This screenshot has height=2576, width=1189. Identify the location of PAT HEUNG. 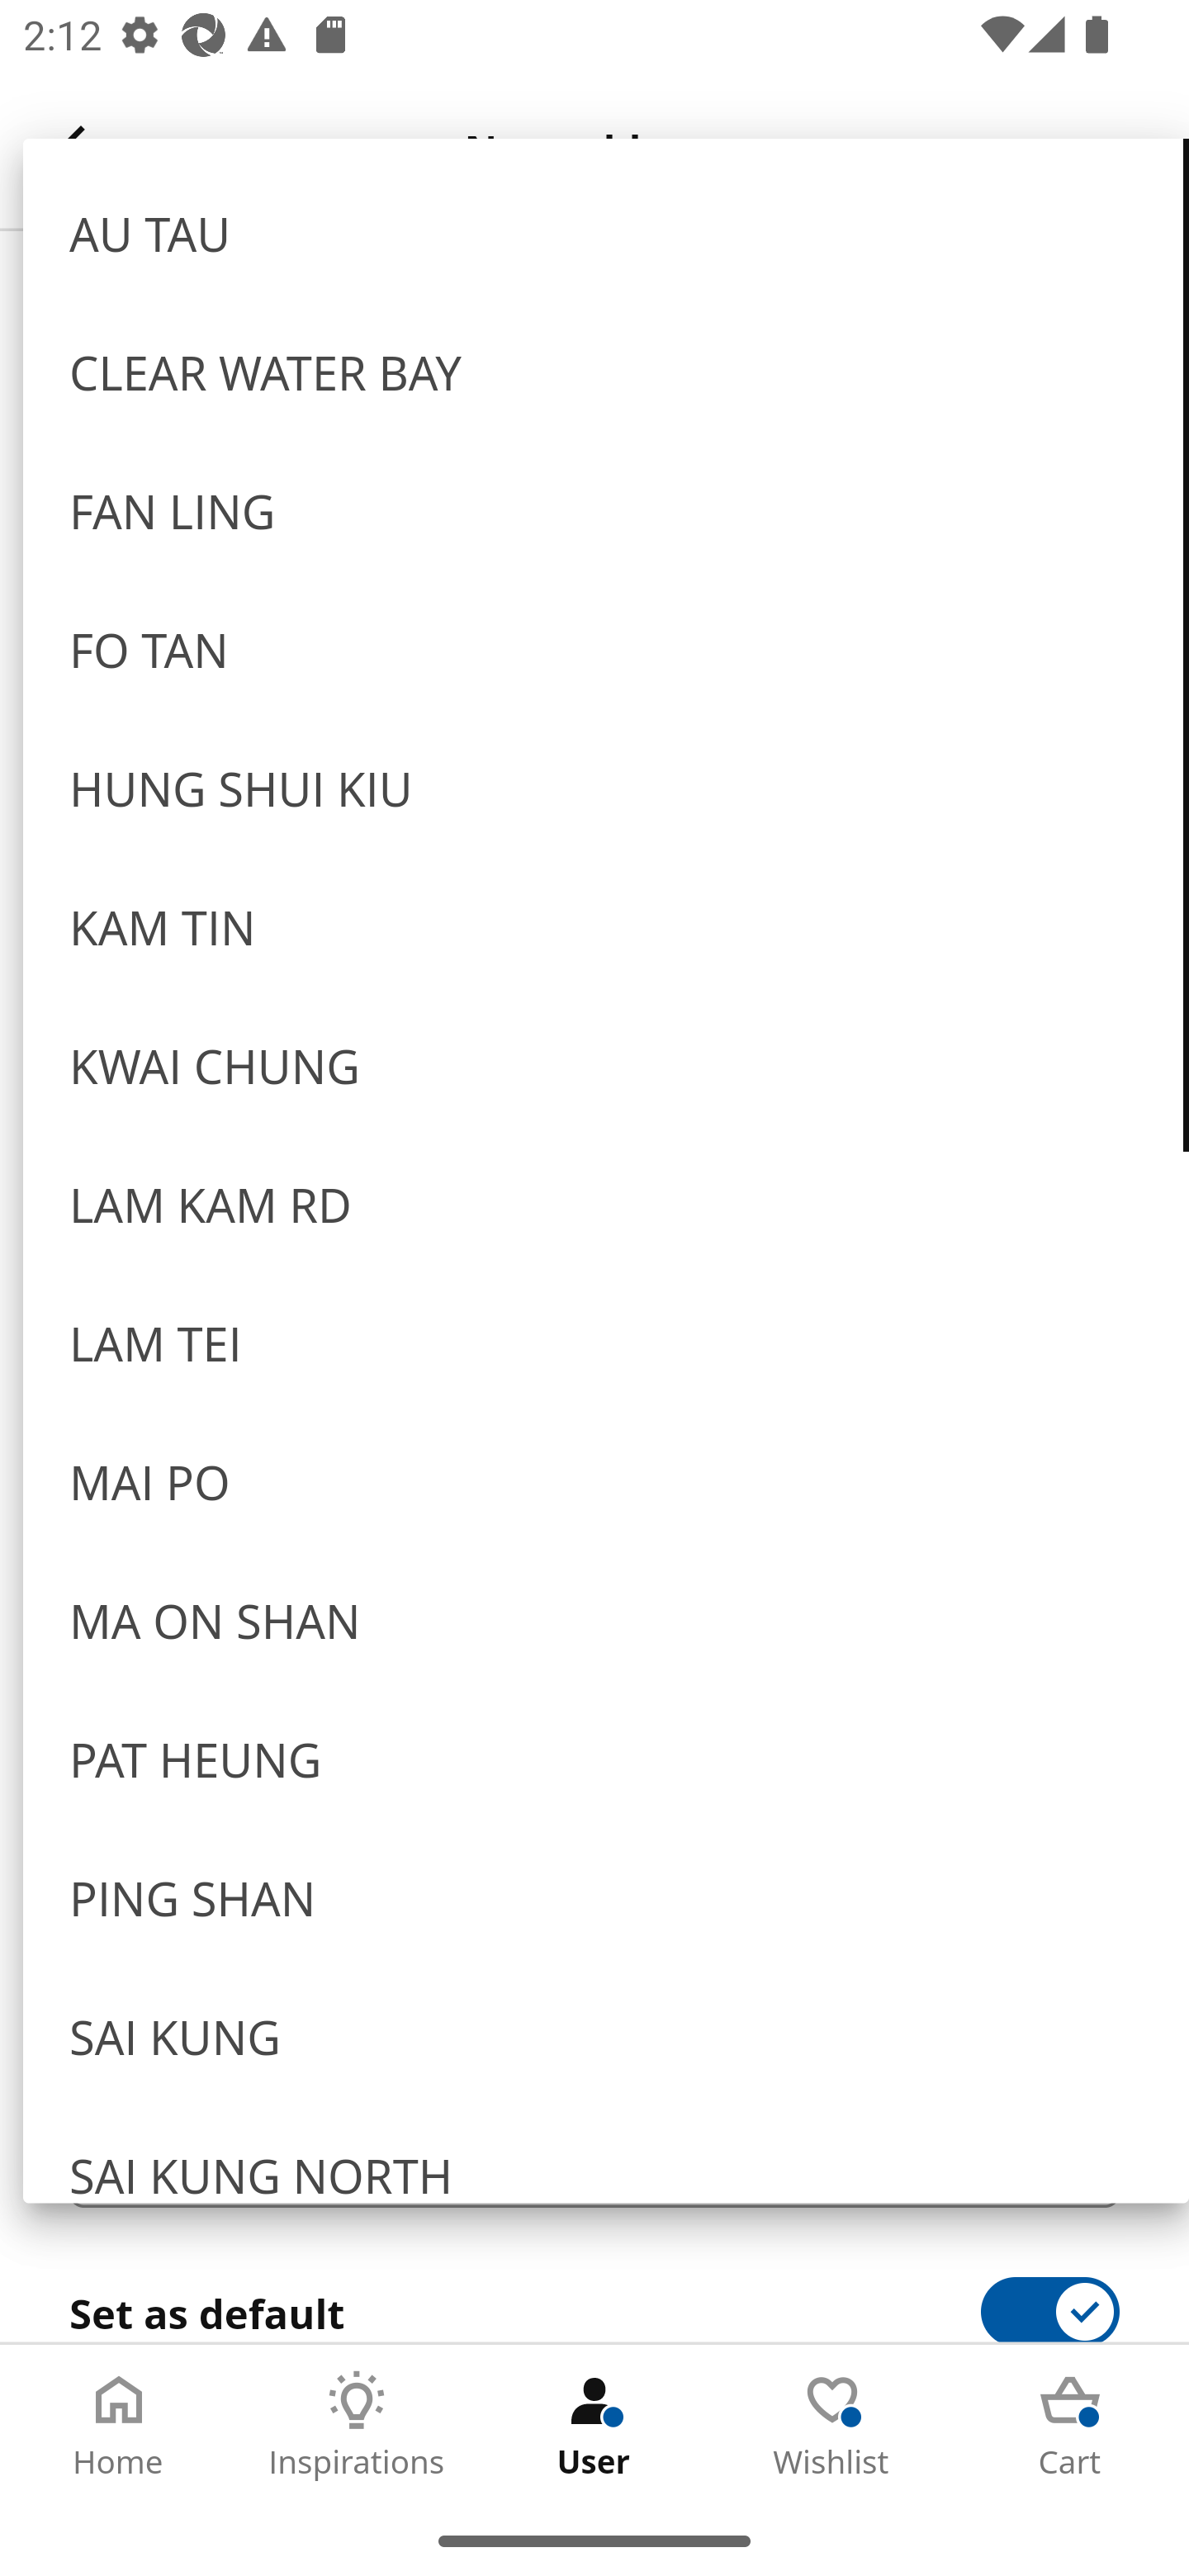
(606, 1757).